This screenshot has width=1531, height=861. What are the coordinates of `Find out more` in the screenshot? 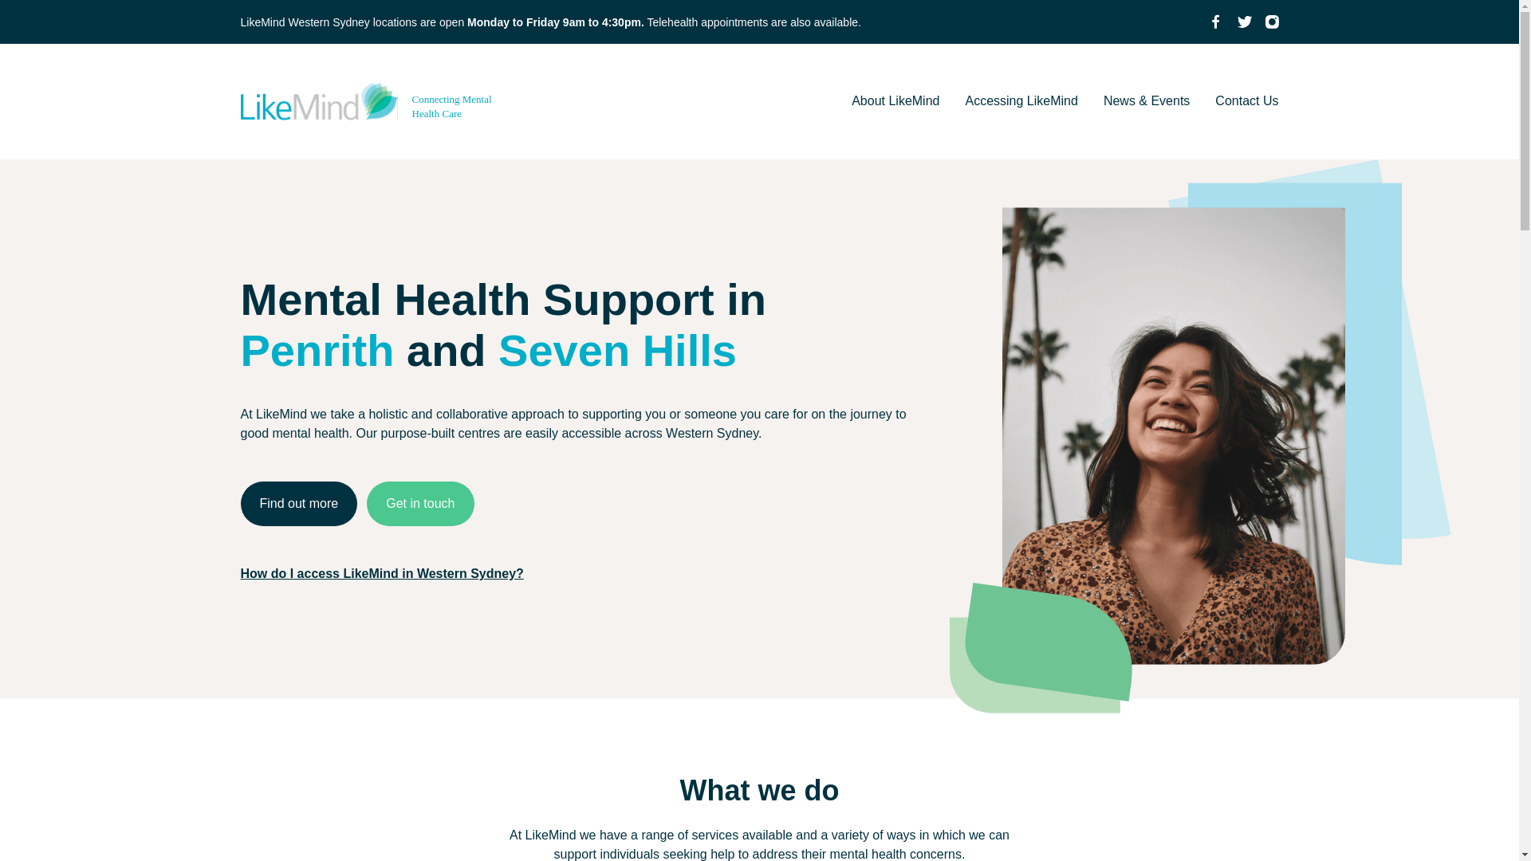 It's located at (299, 503).